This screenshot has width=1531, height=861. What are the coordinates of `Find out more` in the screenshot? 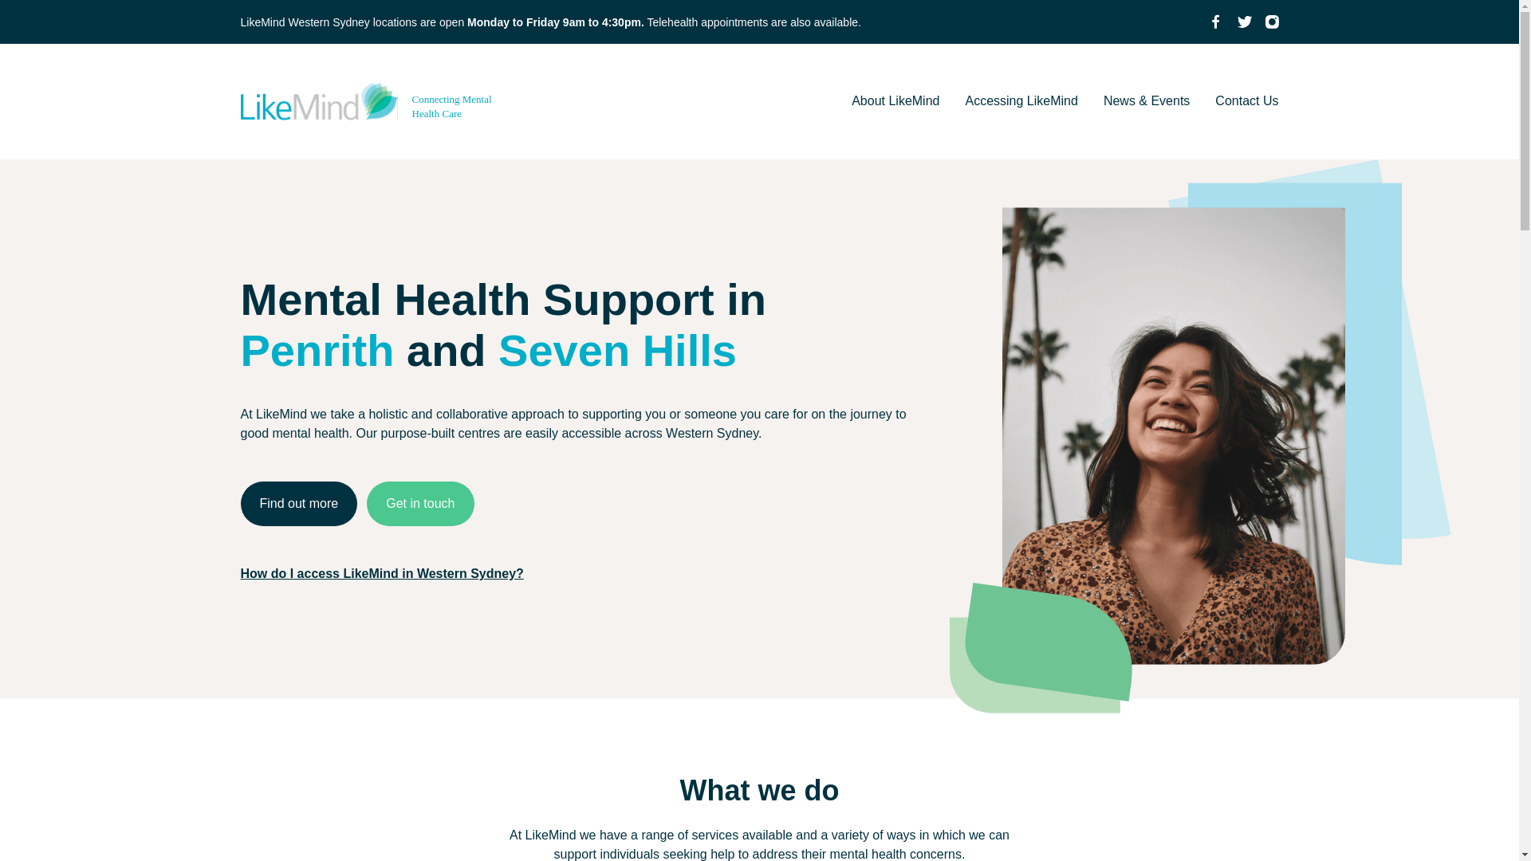 It's located at (299, 503).